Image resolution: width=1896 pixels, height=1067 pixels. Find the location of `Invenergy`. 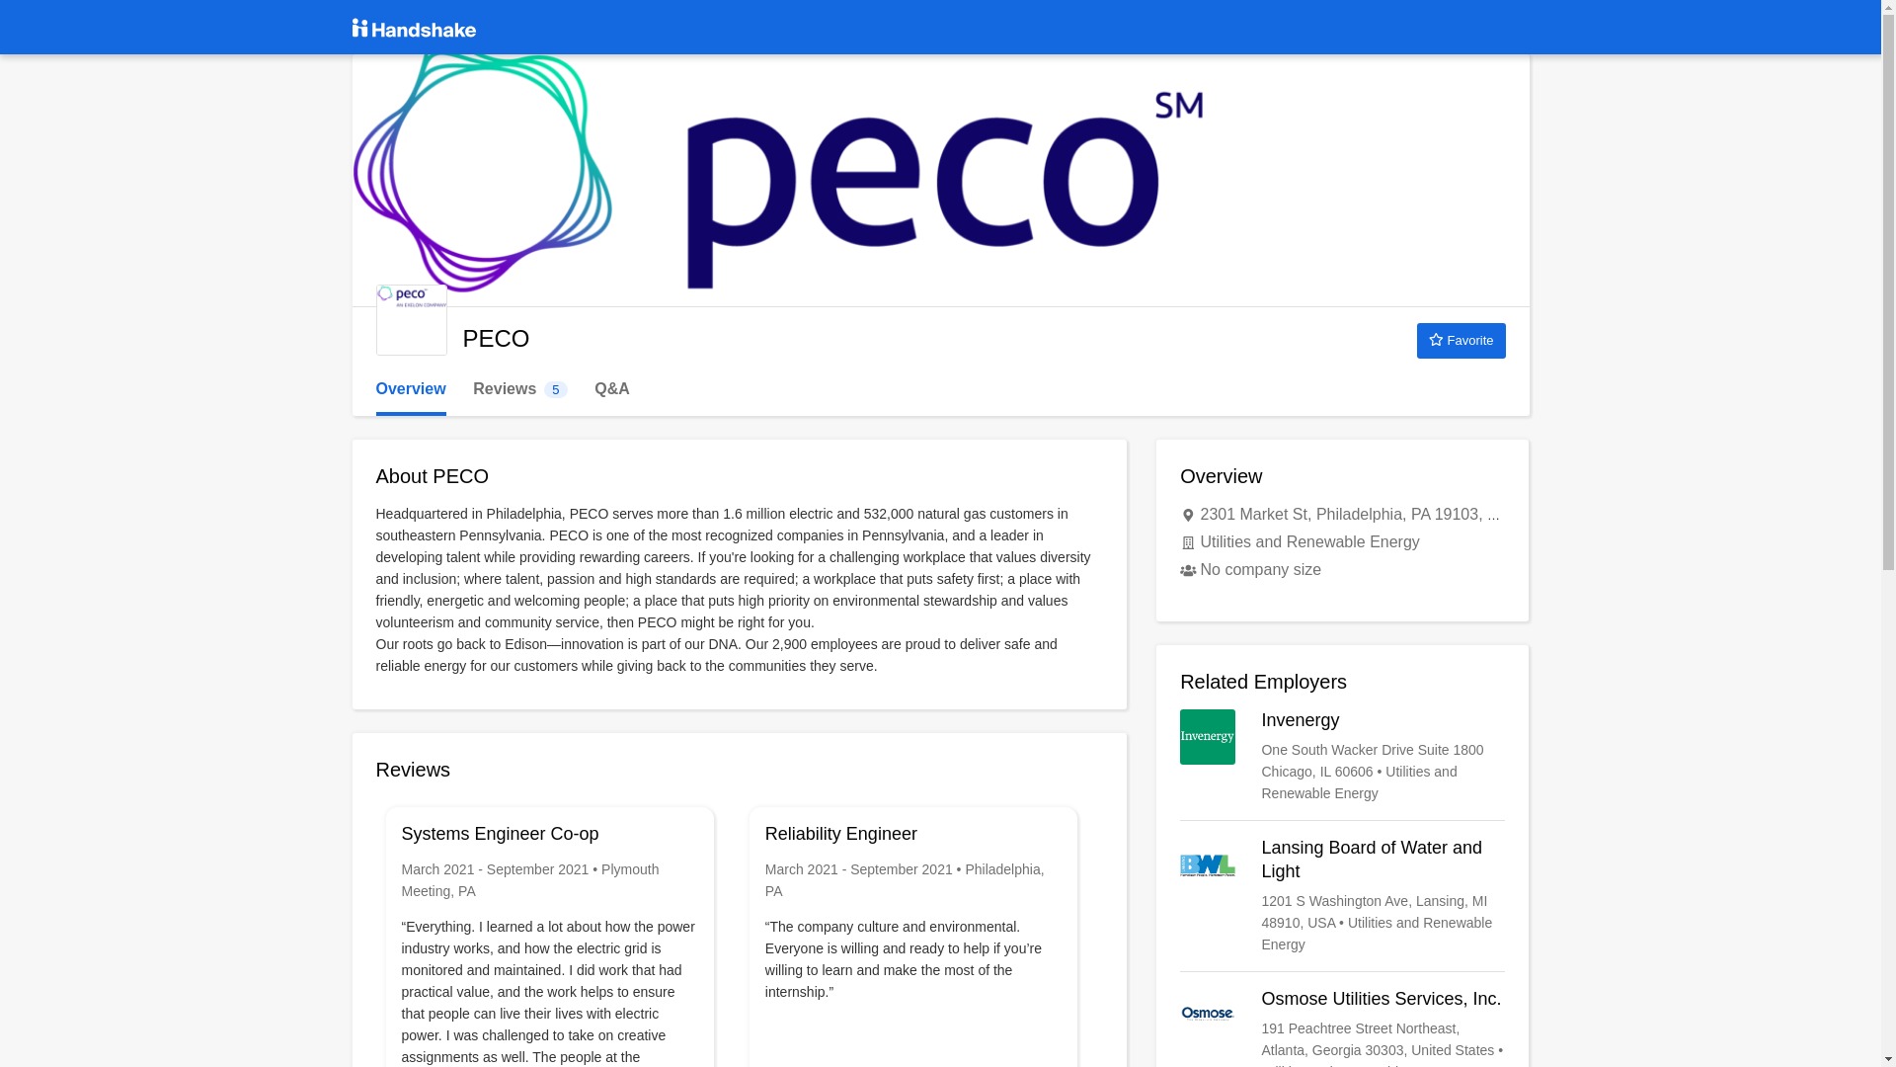

Invenergy is located at coordinates (1342, 757).